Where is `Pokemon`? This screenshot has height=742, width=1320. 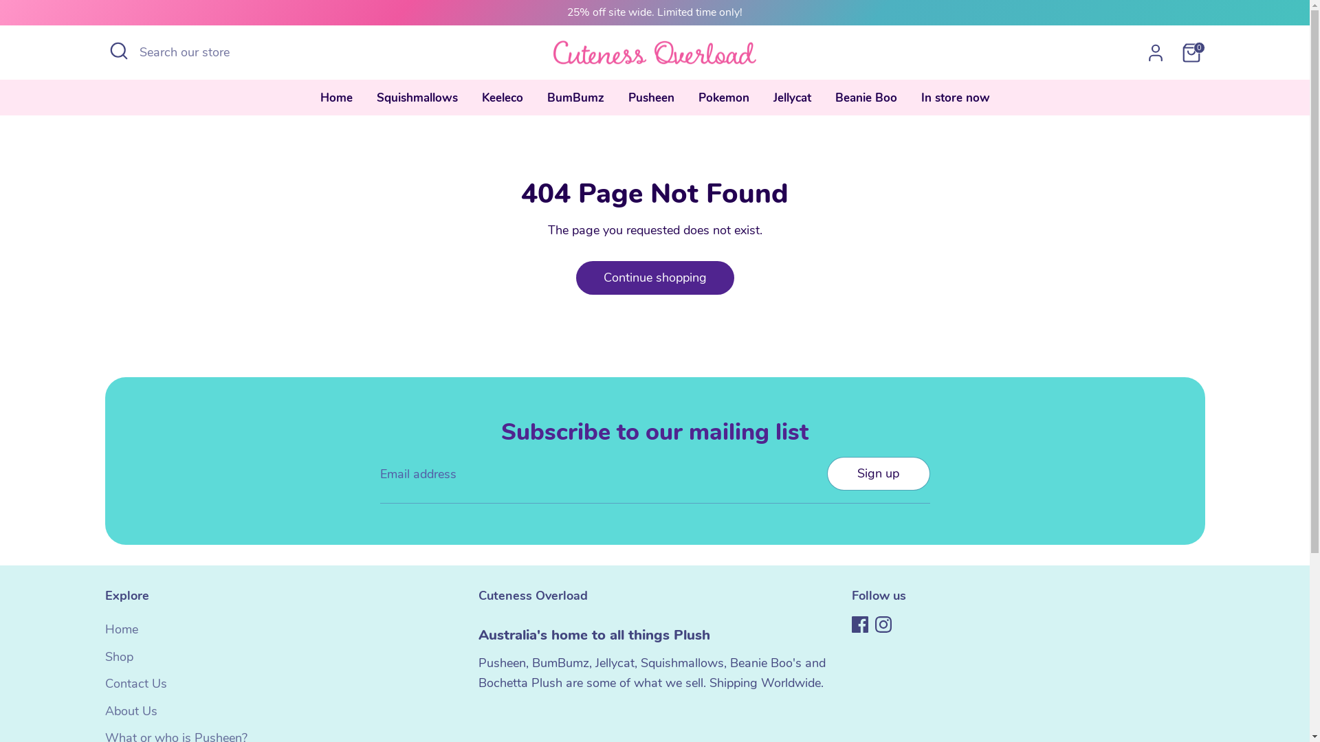 Pokemon is located at coordinates (723, 102).